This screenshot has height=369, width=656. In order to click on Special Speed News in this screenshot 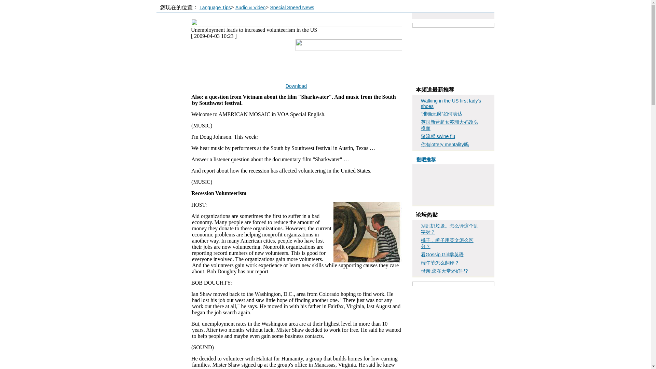, I will do `click(292, 8)`.